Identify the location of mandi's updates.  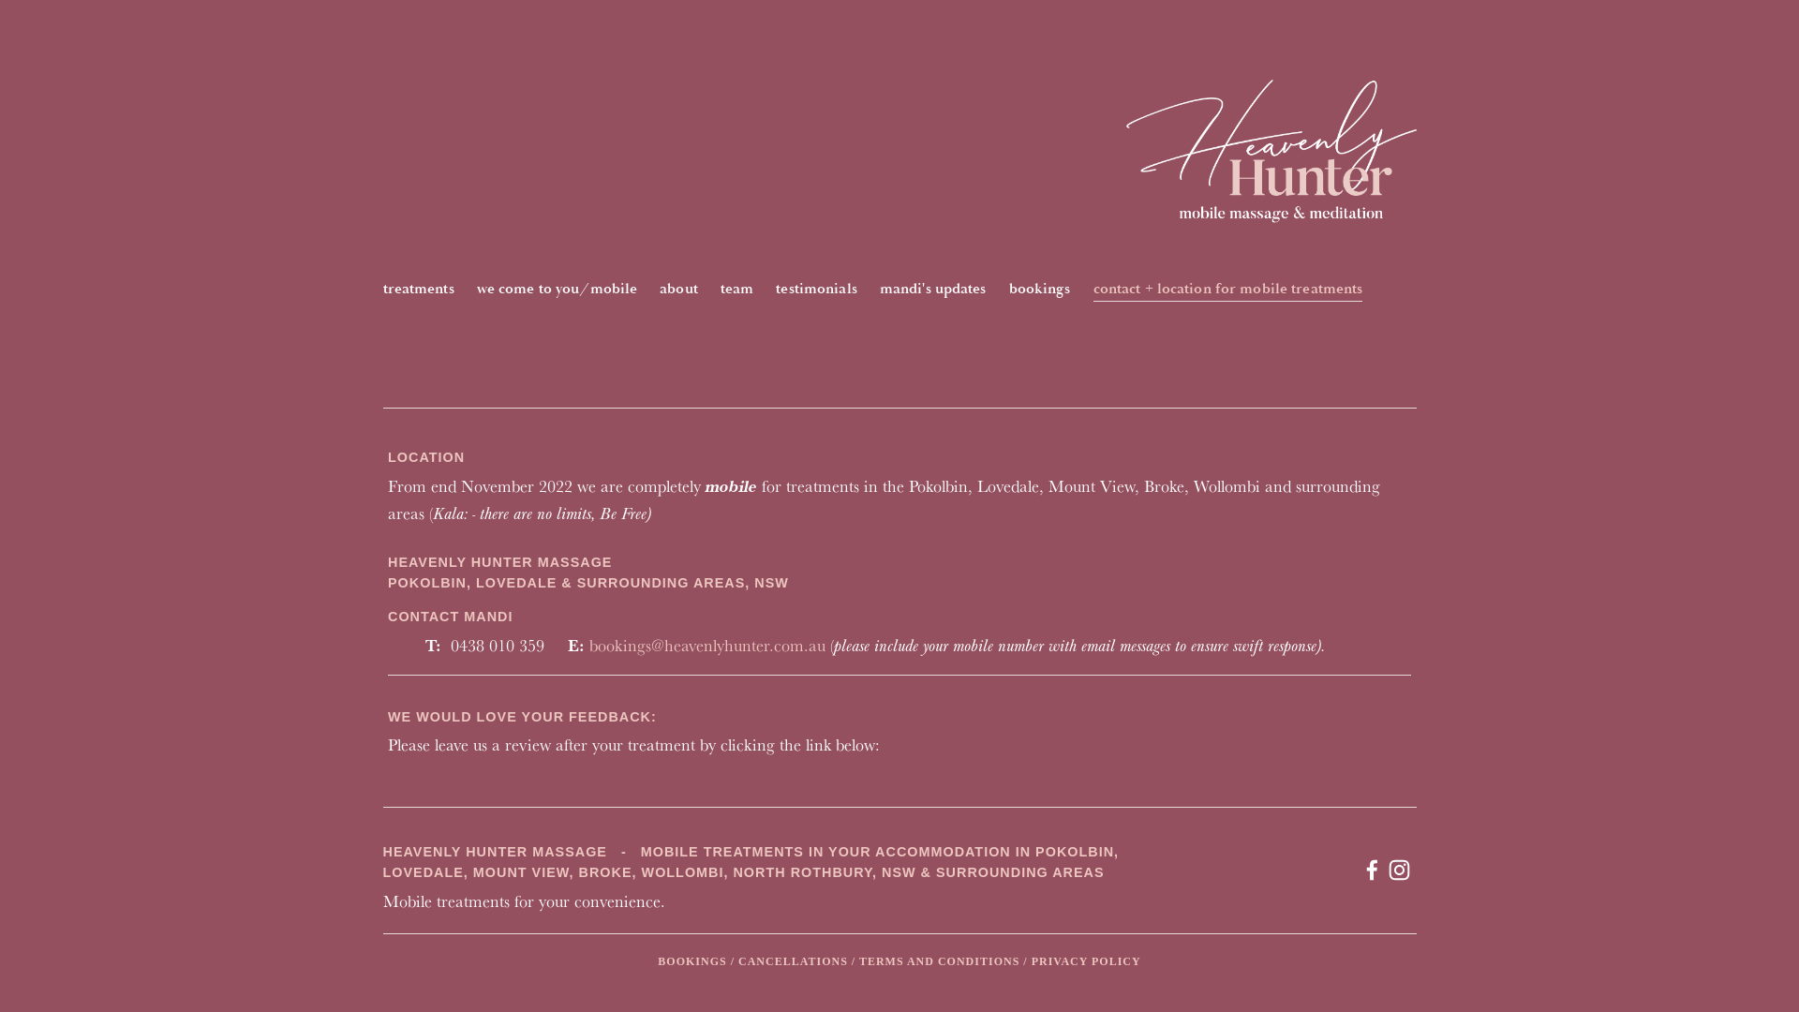
(933, 290).